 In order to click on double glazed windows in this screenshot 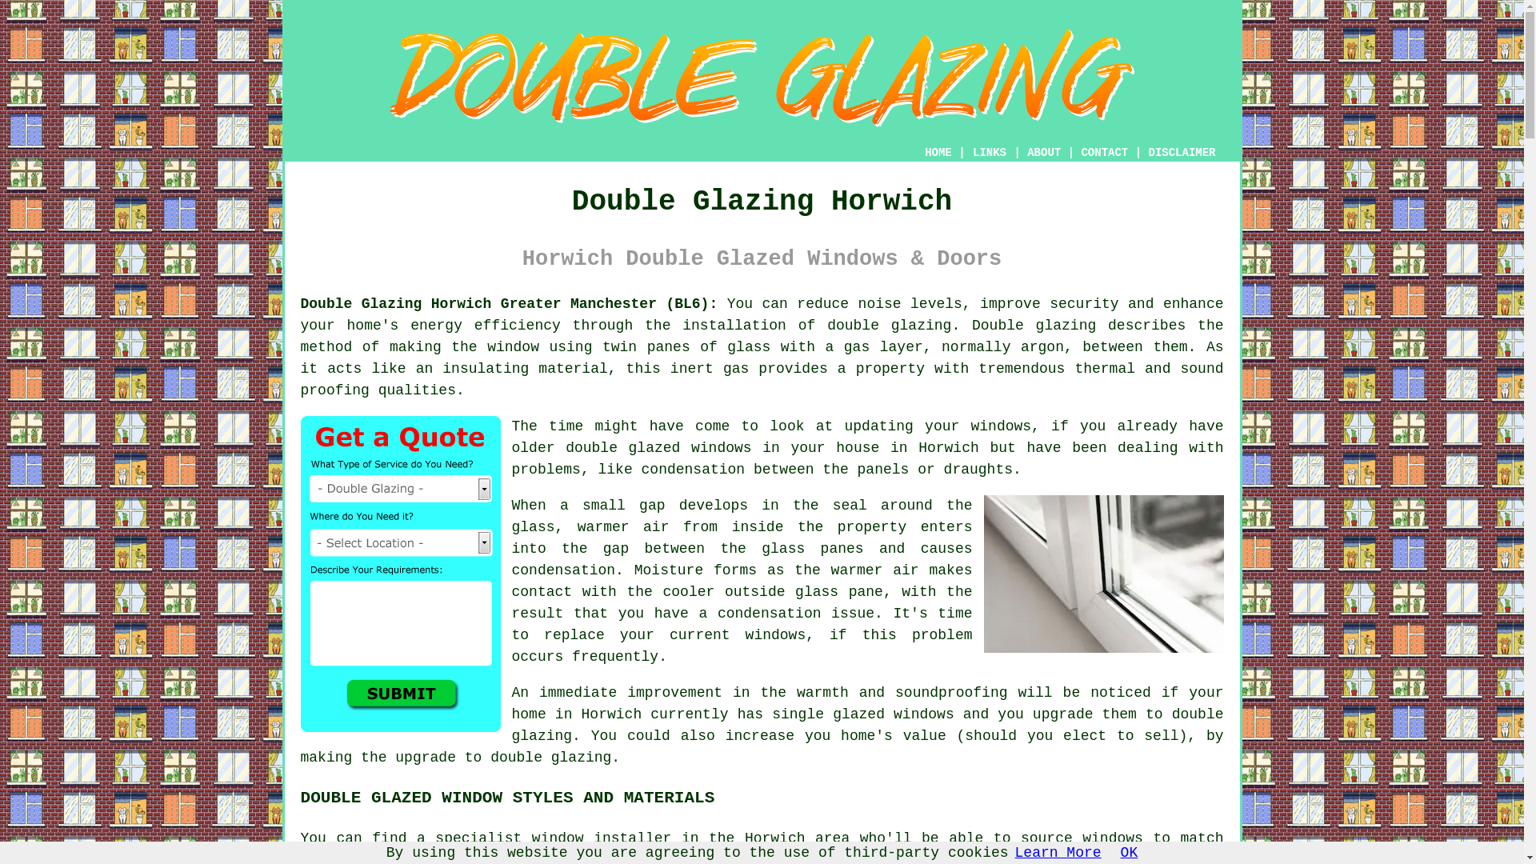, I will do `click(658, 448)`.